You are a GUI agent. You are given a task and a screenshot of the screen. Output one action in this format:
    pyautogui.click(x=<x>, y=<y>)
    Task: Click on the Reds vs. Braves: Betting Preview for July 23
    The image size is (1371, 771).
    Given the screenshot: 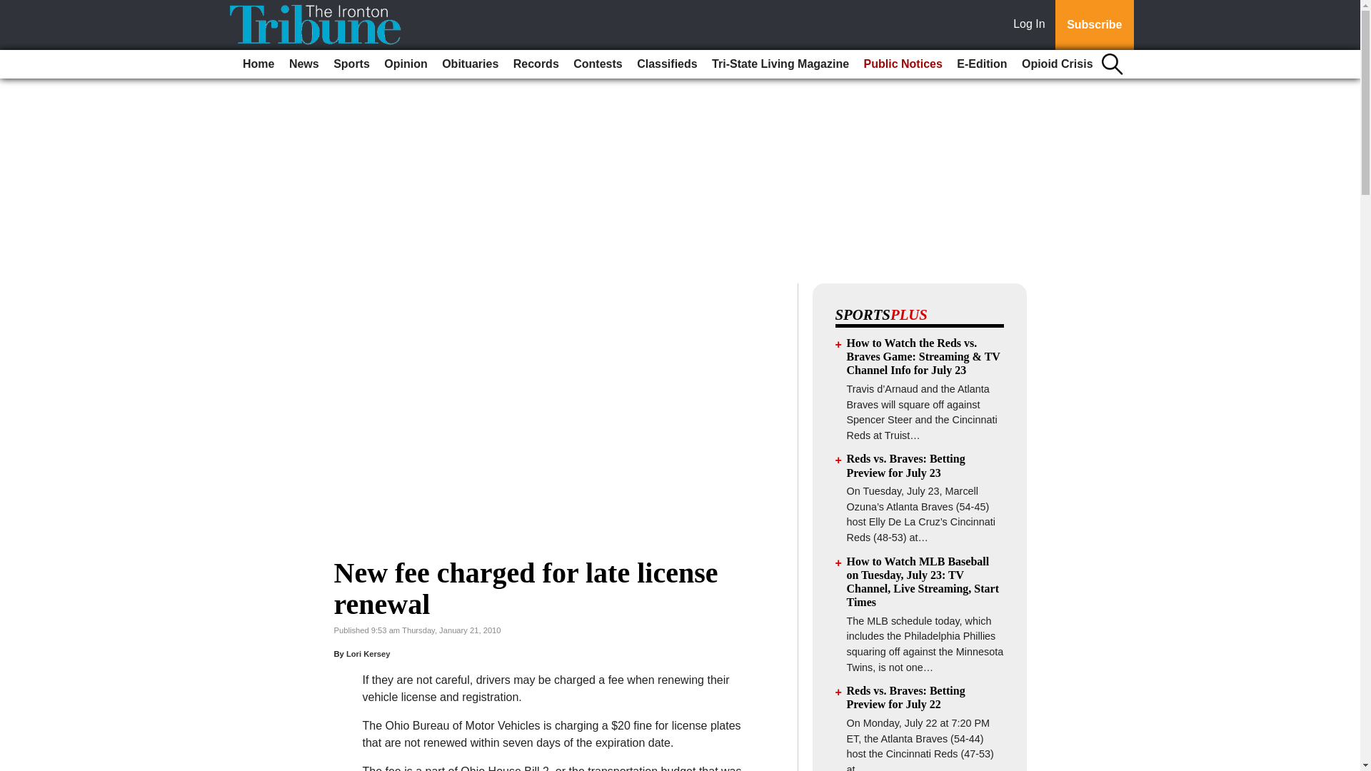 What is the action you would take?
    pyautogui.click(x=905, y=465)
    